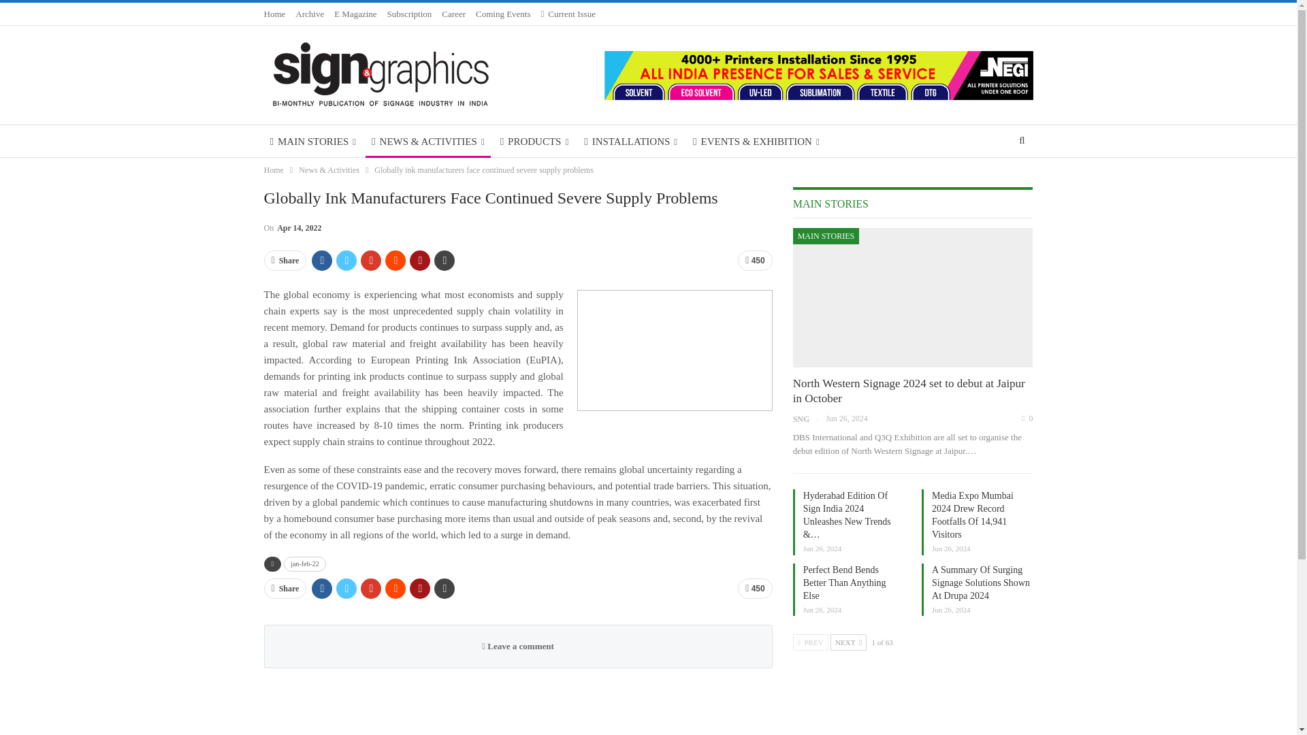  I want to click on Coming Events, so click(502, 14).